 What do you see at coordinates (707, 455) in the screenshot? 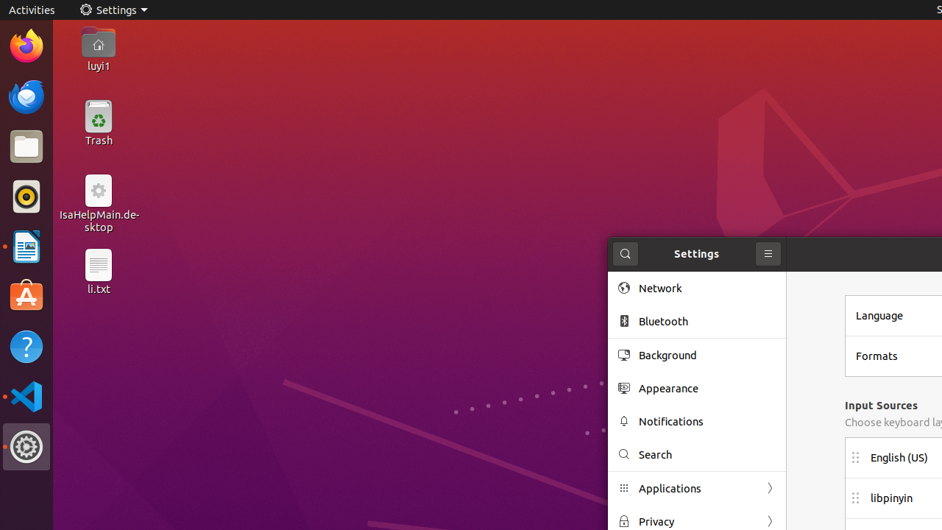
I see `Search` at bounding box center [707, 455].